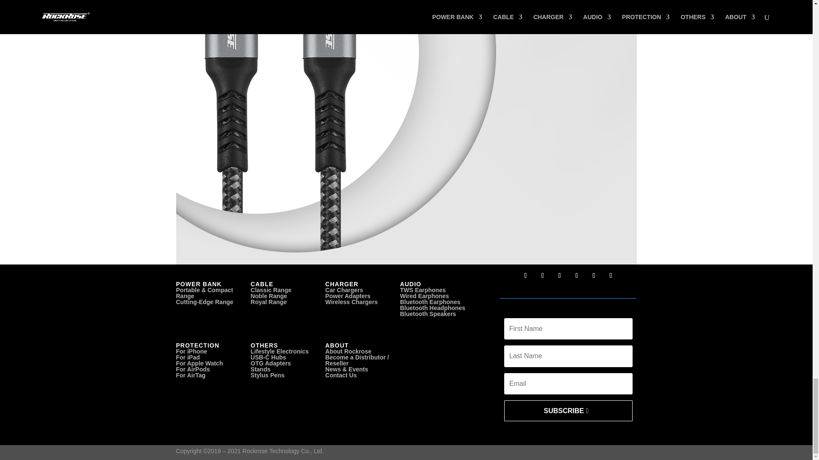 The image size is (819, 460). Describe the element at coordinates (560, 275) in the screenshot. I see `Follow on LinkedIn` at that location.